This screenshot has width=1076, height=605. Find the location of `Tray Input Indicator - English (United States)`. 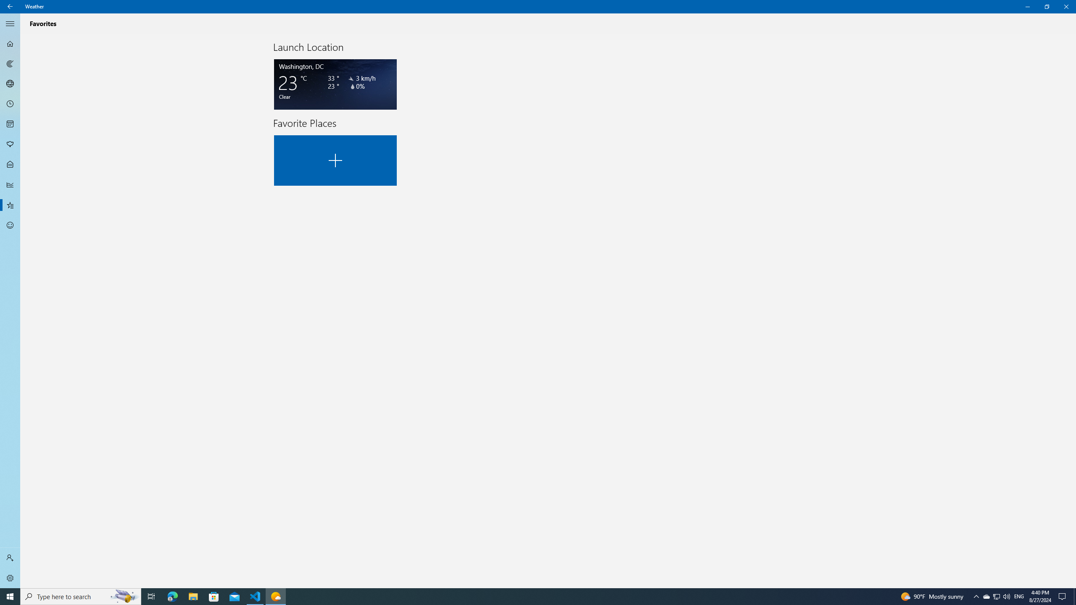

Tray Input Indicator - English (United States) is located at coordinates (1019, 597).